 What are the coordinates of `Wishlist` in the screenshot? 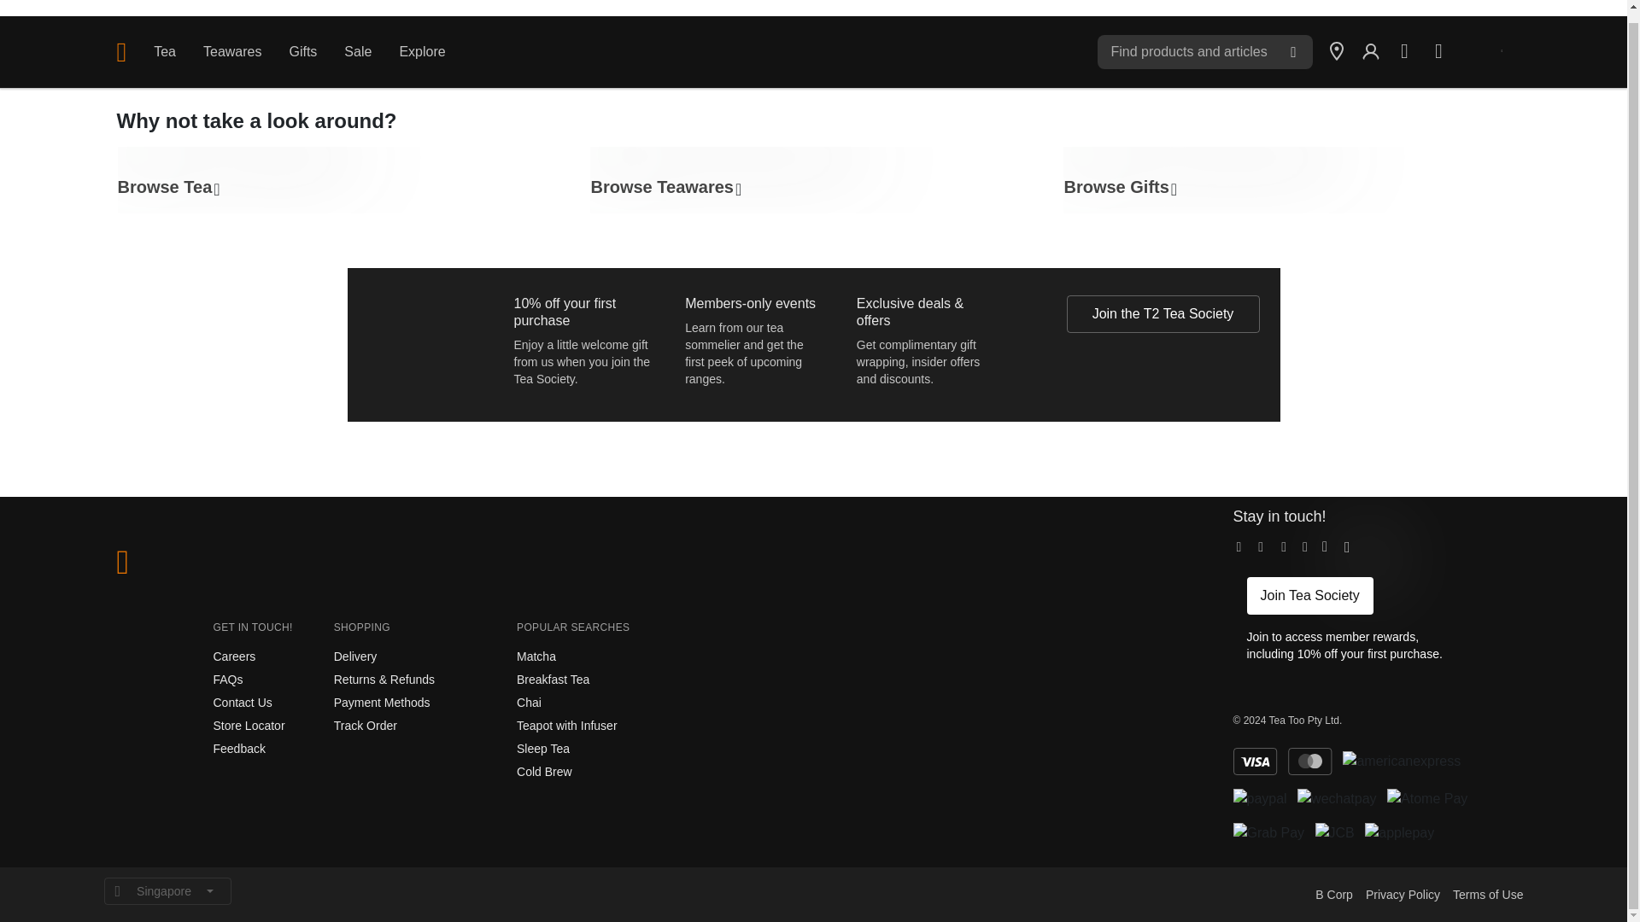 It's located at (1404, 51).